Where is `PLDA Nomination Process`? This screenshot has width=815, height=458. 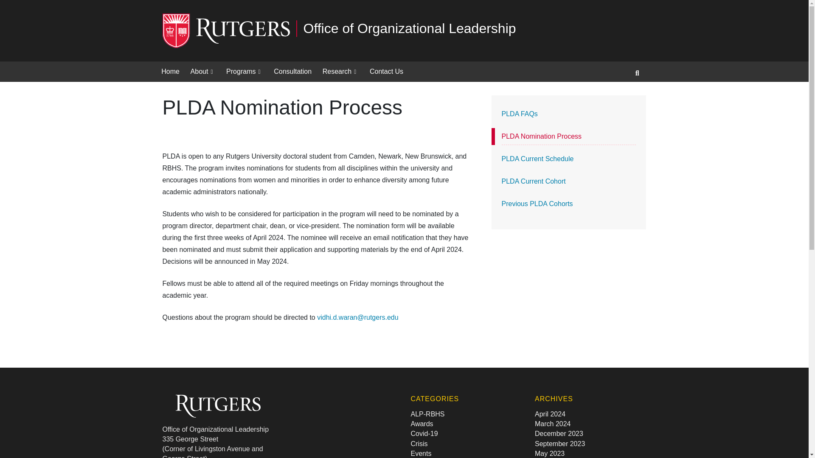 PLDA Nomination Process is located at coordinates (569, 137).